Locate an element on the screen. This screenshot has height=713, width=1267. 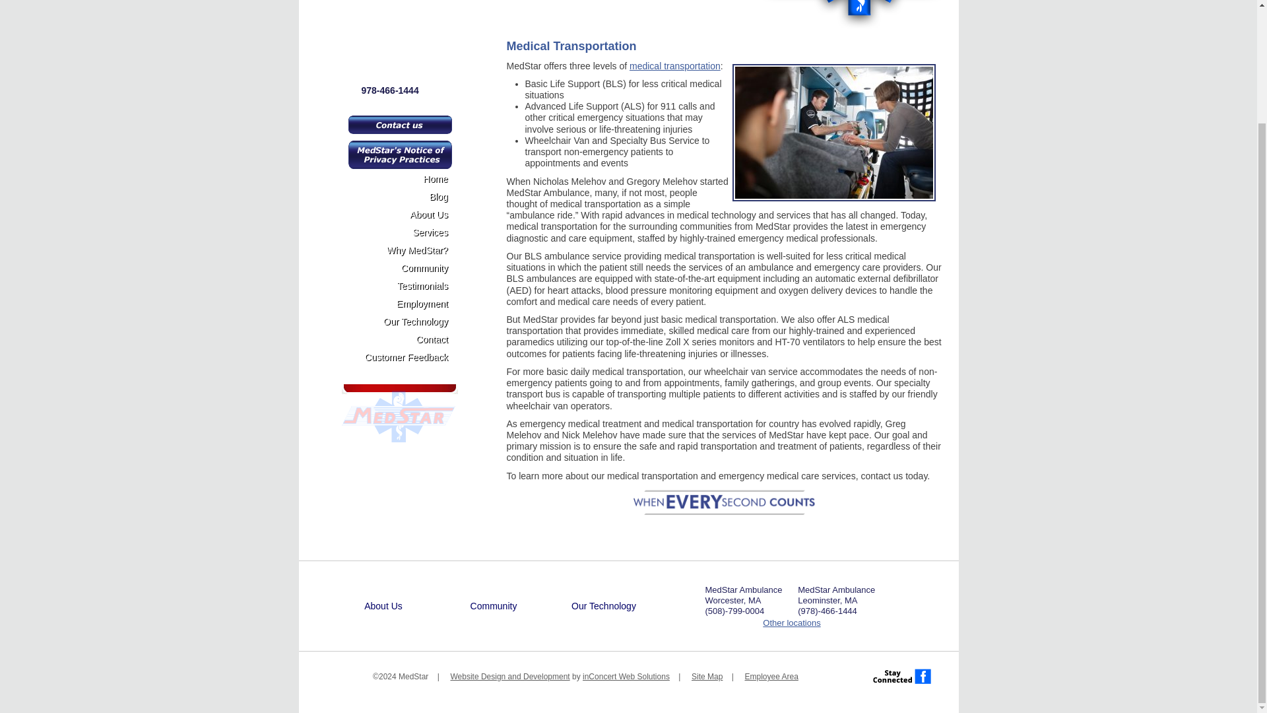
Blog is located at coordinates (405, 198).